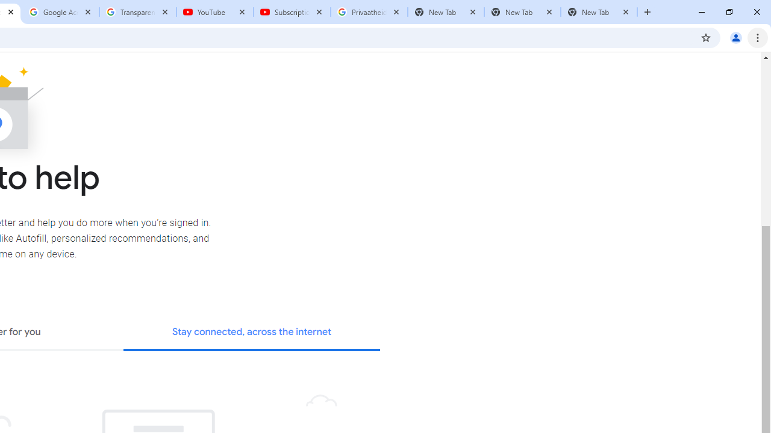 The image size is (771, 433). Describe the element at coordinates (252, 333) in the screenshot. I see `Stay connected, across the internet` at that location.